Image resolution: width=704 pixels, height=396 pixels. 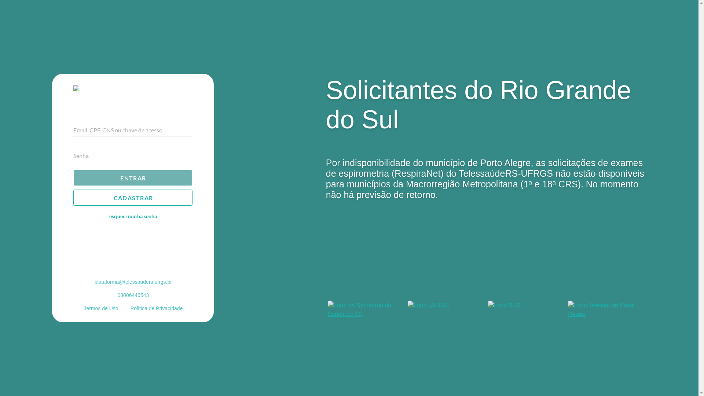 What do you see at coordinates (133, 282) in the screenshot?
I see `plataforma@telessauders.ufrgs.br` at bounding box center [133, 282].